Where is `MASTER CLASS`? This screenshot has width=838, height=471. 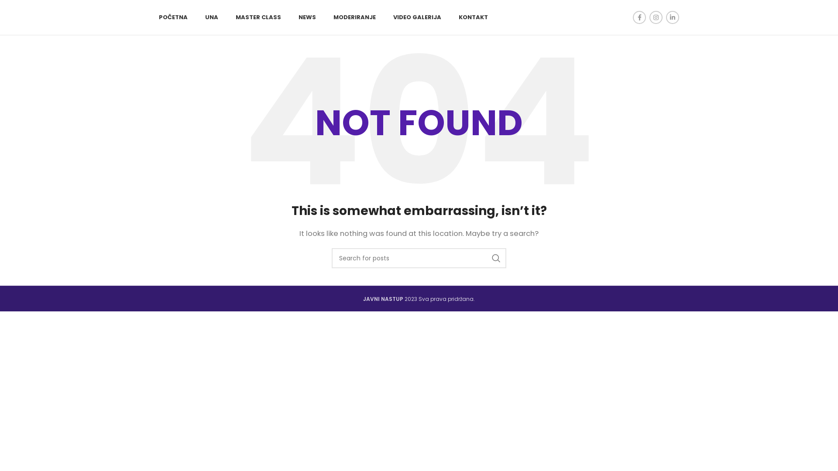
MASTER CLASS is located at coordinates (258, 17).